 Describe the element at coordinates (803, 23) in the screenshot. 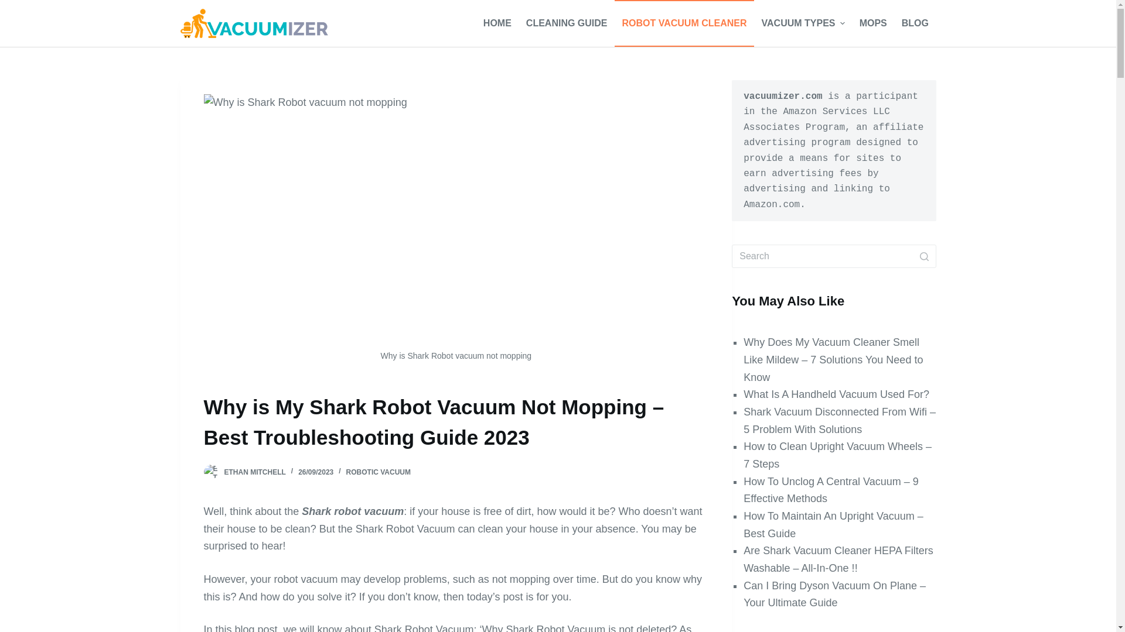

I see `VACUUM TYPES` at that location.